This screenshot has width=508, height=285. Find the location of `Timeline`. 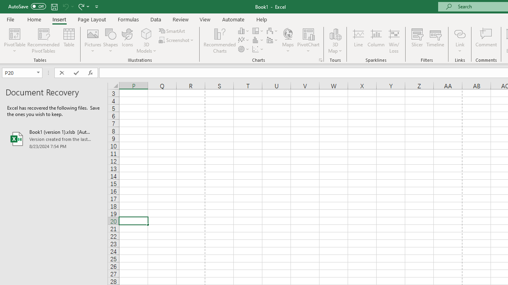

Timeline is located at coordinates (435, 40).